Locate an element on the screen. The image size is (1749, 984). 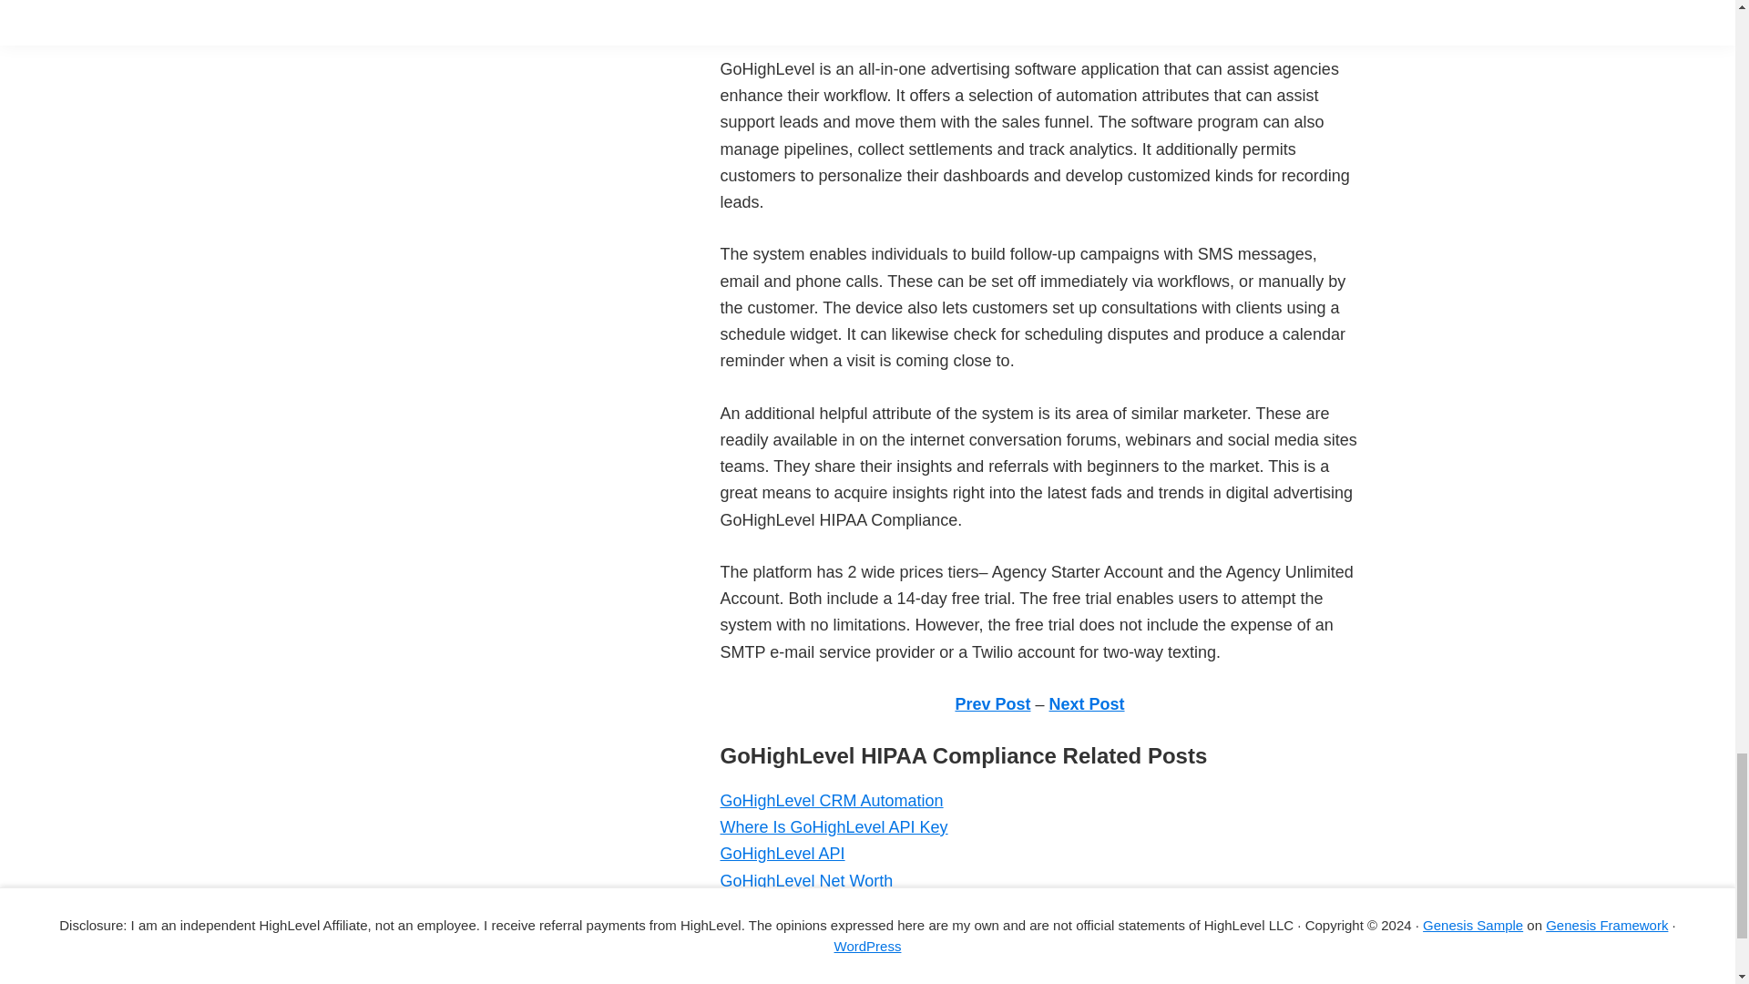
GoHighLevel Net Worth is located at coordinates (805, 880).